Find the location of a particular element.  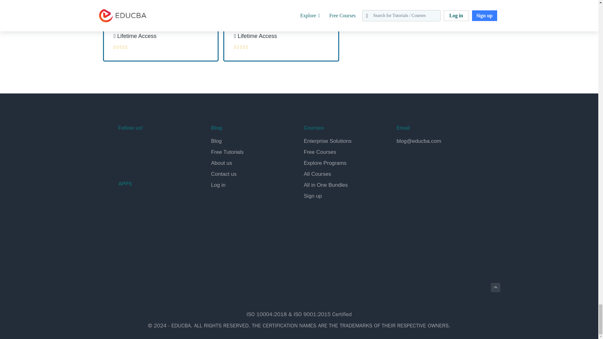

EDUCBA iOS App is located at coordinates (149, 233).